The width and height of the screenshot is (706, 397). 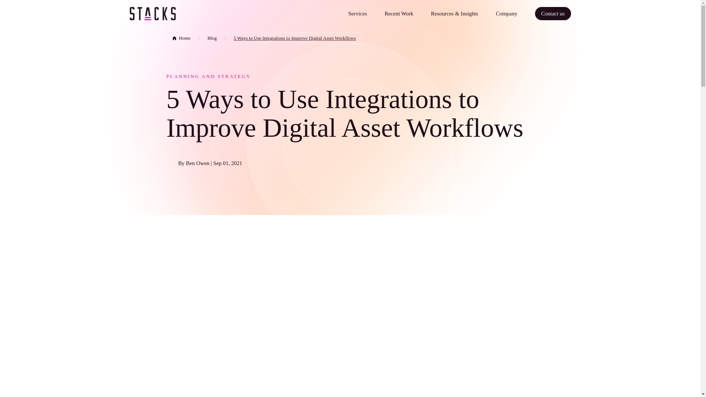 What do you see at coordinates (212, 38) in the screenshot?
I see `Blog` at bounding box center [212, 38].